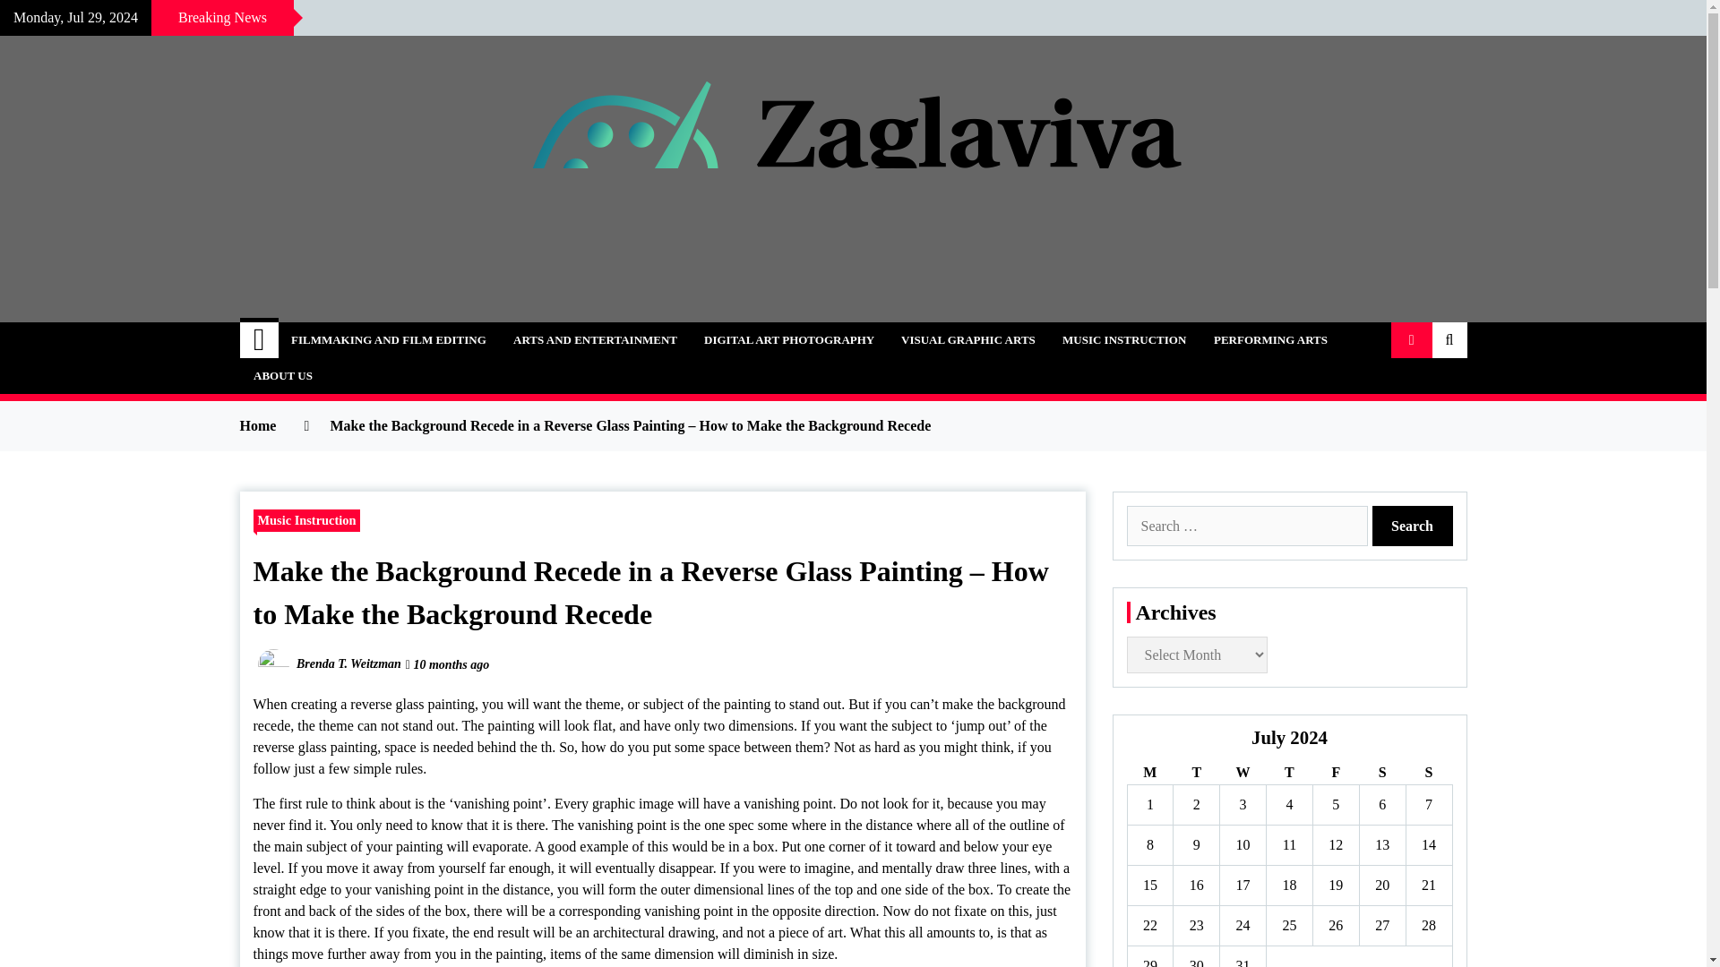 This screenshot has width=1720, height=967. What do you see at coordinates (1335, 772) in the screenshot?
I see `Friday` at bounding box center [1335, 772].